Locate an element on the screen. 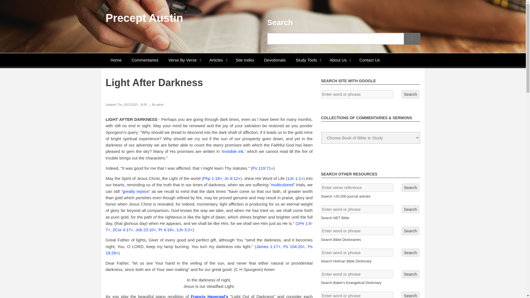 This screenshot has width=530, height=298. Site Index is located at coordinates (245, 60).